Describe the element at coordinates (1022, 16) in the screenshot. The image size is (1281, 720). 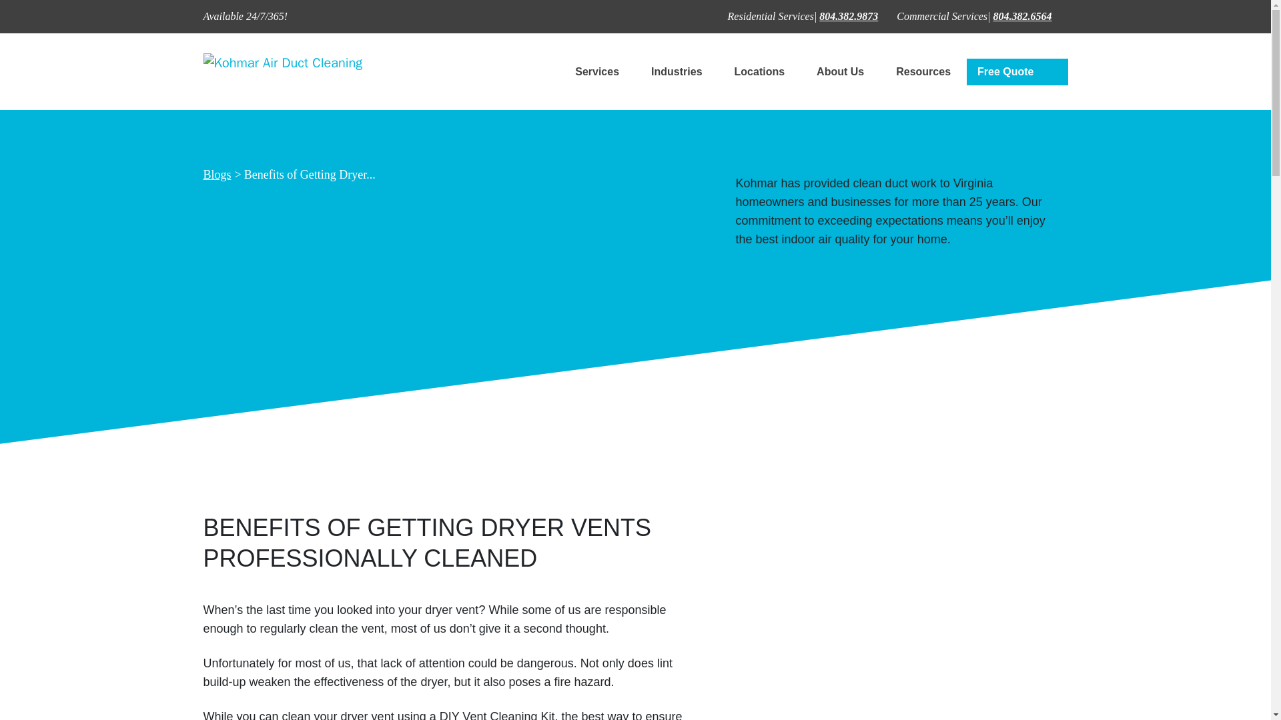
I see `804.382.6564` at that location.